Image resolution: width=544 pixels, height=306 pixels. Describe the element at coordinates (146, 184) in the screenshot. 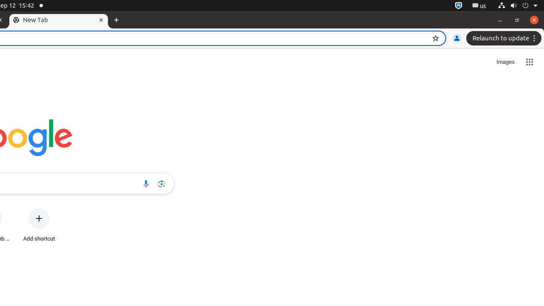

I see `Search by voice` at that location.